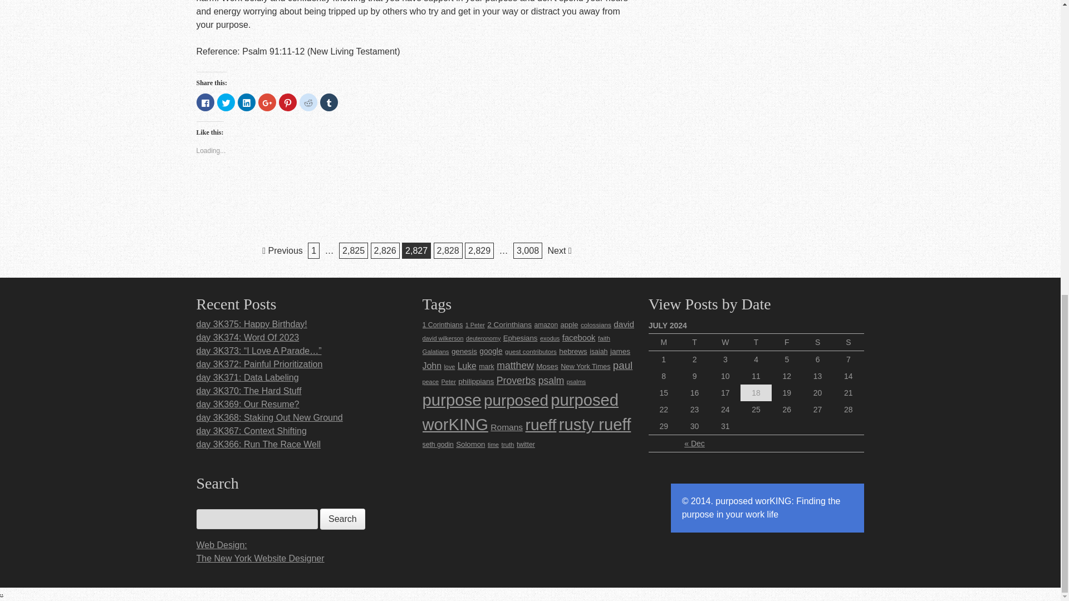 Image resolution: width=1069 pixels, height=601 pixels. What do you see at coordinates (246, 102) in the screenshot?
I see `Click to share on LinkedIn` at bounding box center [246, 102].